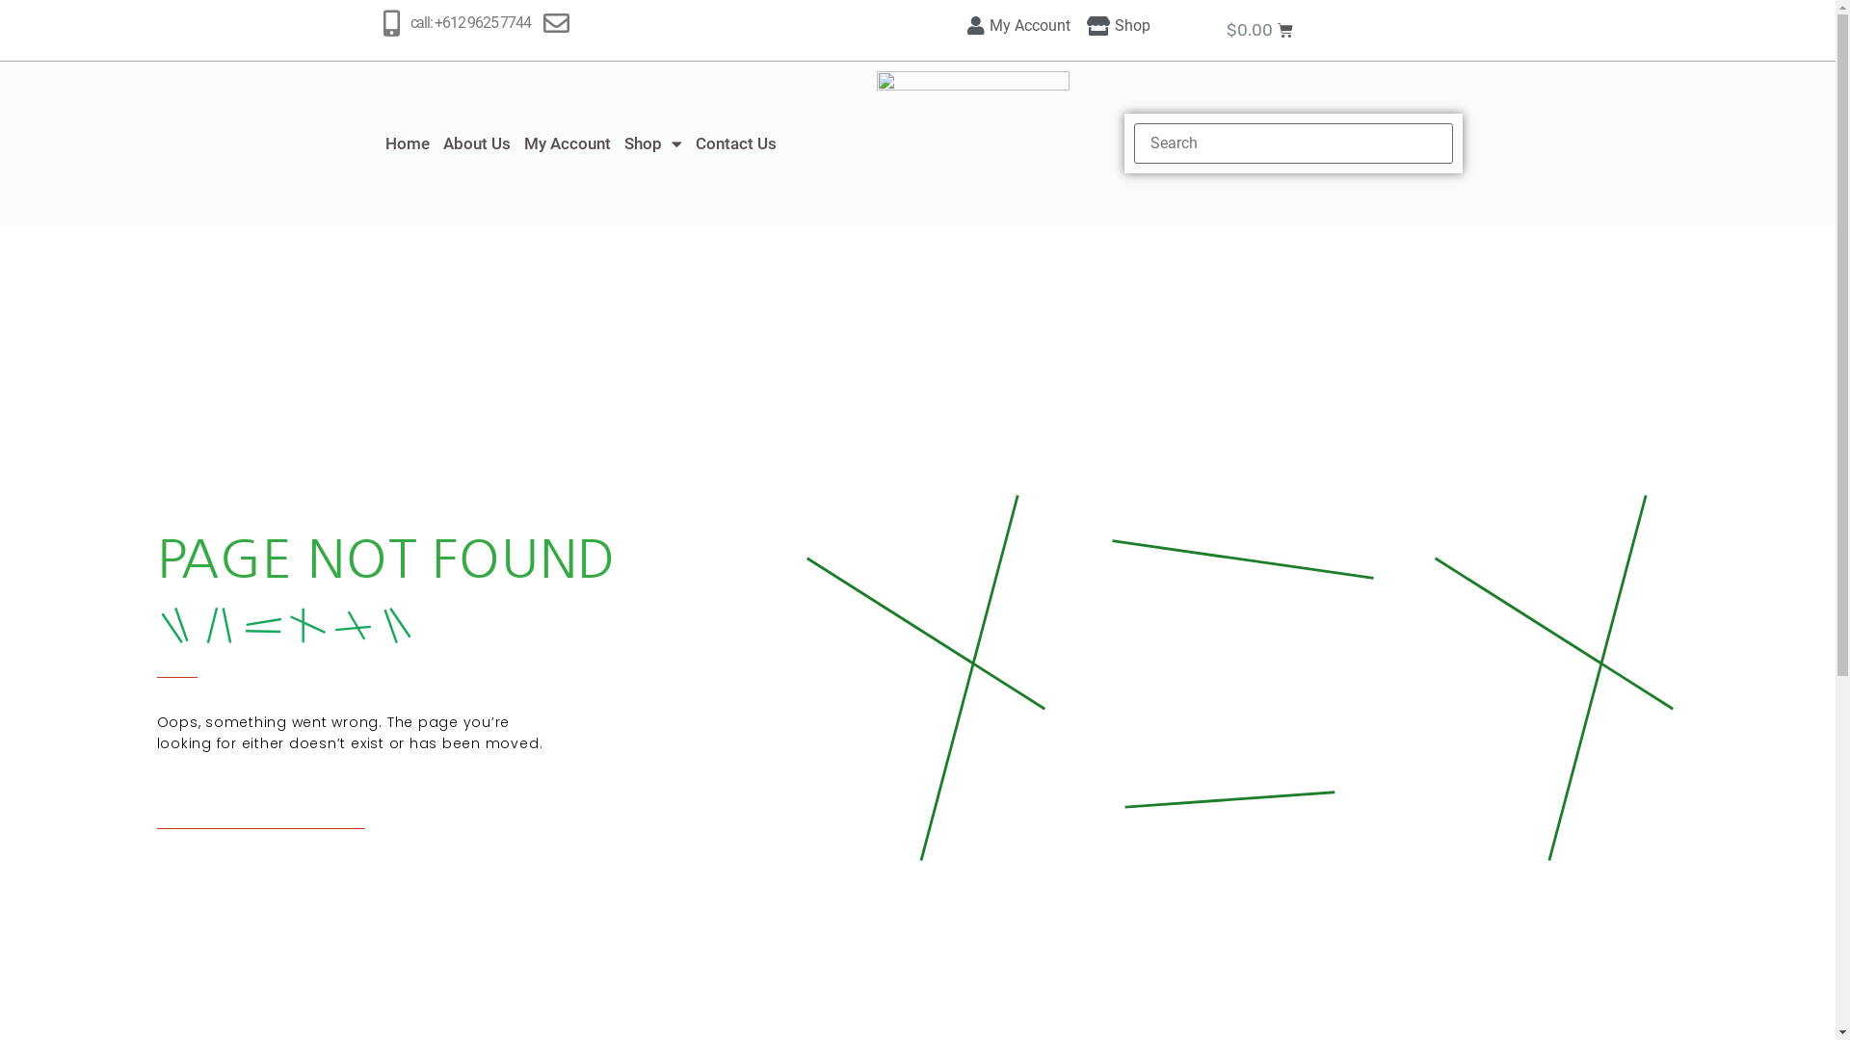 The image size is (1850, 1040). I want to click on BACK TO HOMEPAGE, so click(260, 807).